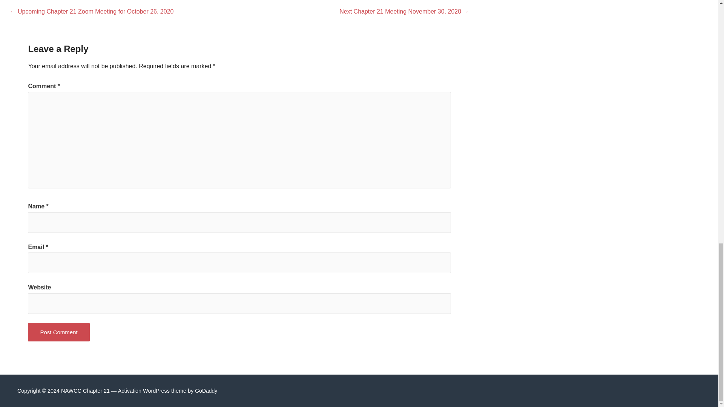 Image resolution: width=724 pixels, height=407 pixels. What do you see at coordinates (206, 391) in the screenshot?
I see `GoDaddy` at bounding box center [206, 391].